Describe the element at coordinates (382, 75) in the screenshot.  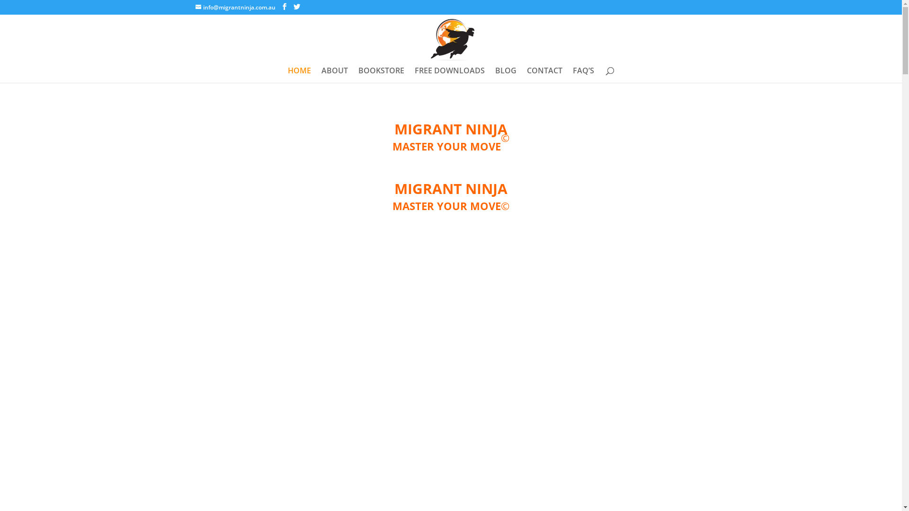
I see `BOOKSTORE` at that location.